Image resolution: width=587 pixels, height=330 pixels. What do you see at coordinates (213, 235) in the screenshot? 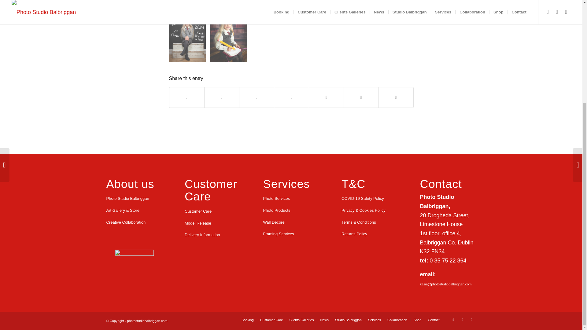
I see `Delivery Information` at bounding box center [213, 235].